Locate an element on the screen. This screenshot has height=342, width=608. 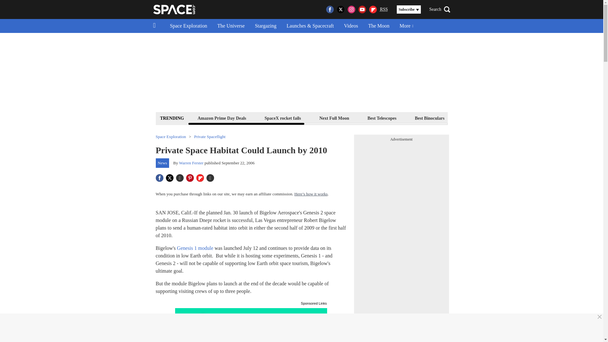
Best Star Projectors is located at coordinates (482, 118).